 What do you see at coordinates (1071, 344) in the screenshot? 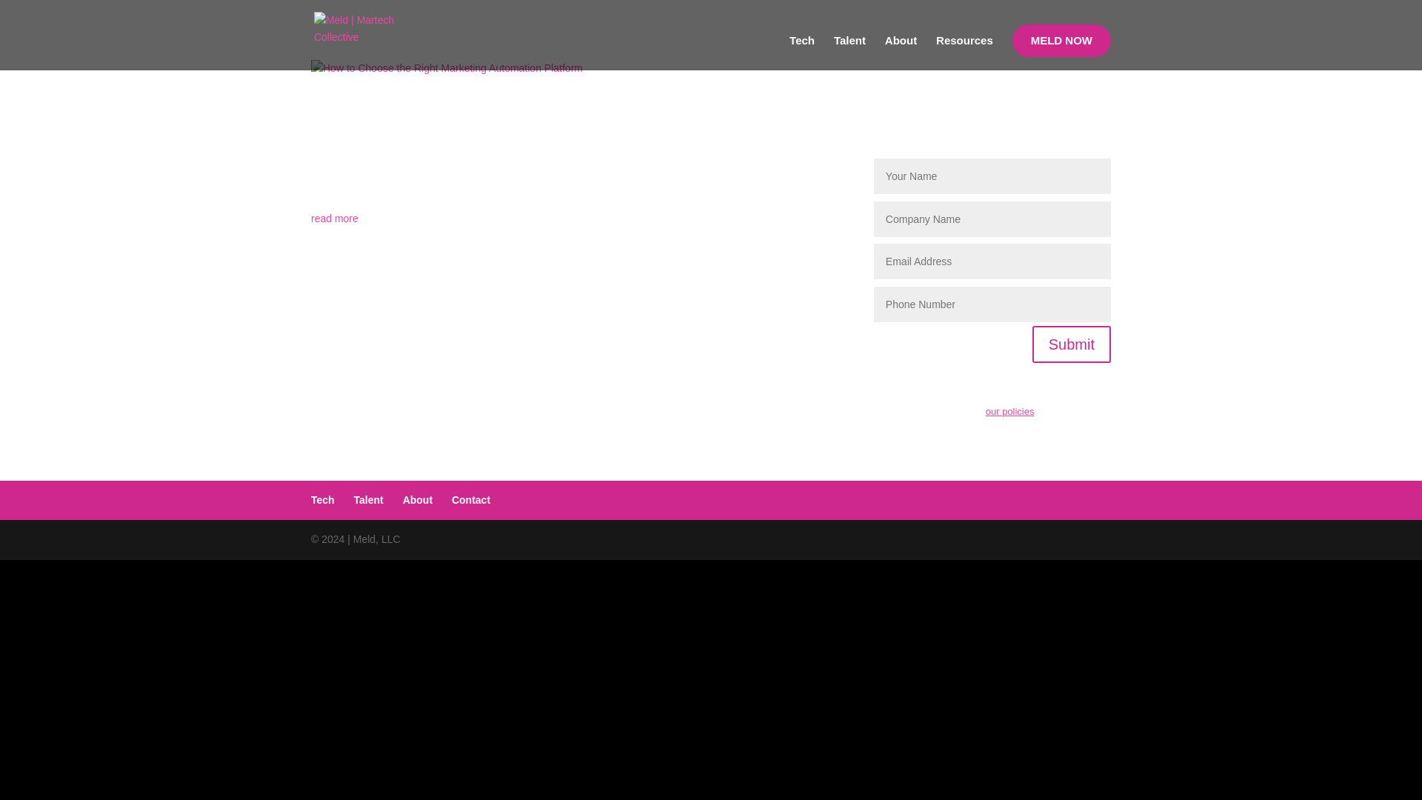
I see `Submit` at bounding box center [1071, 344].